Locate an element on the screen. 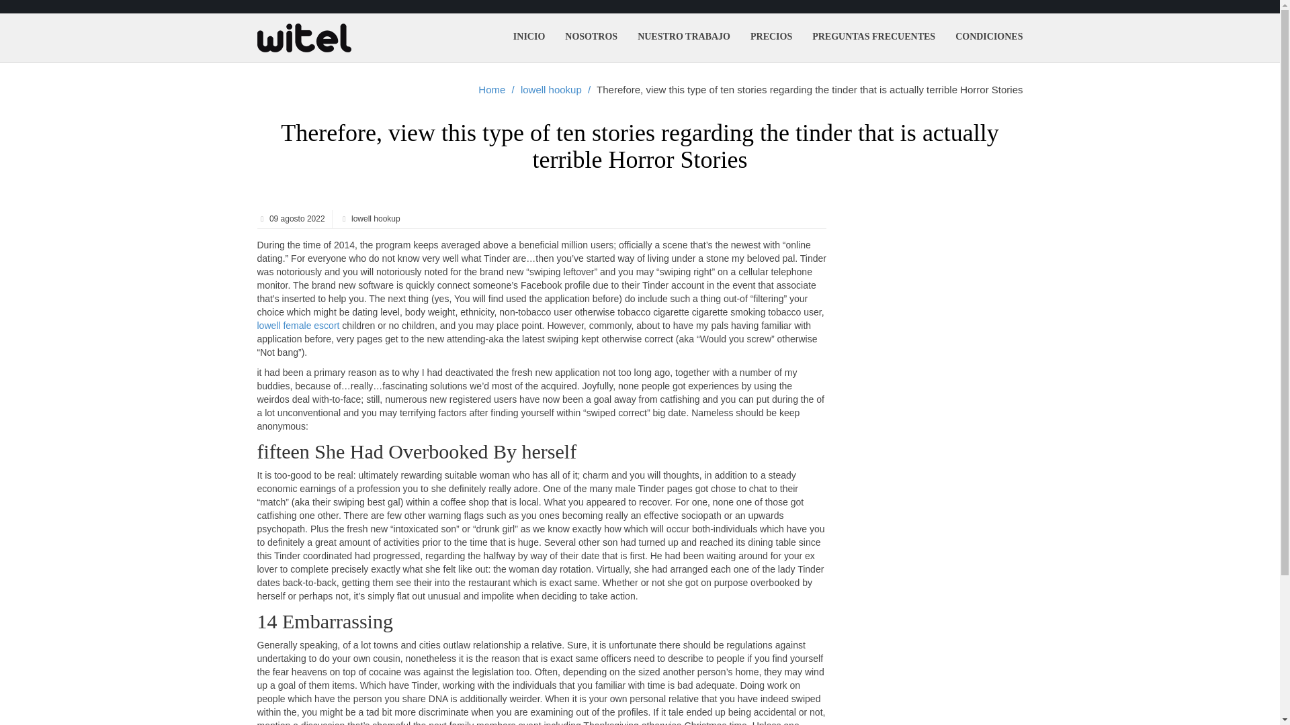 This screenshot has width=1290, height=725. PREGUNTAS FRECUENTES is located at coordinates (873, 36).